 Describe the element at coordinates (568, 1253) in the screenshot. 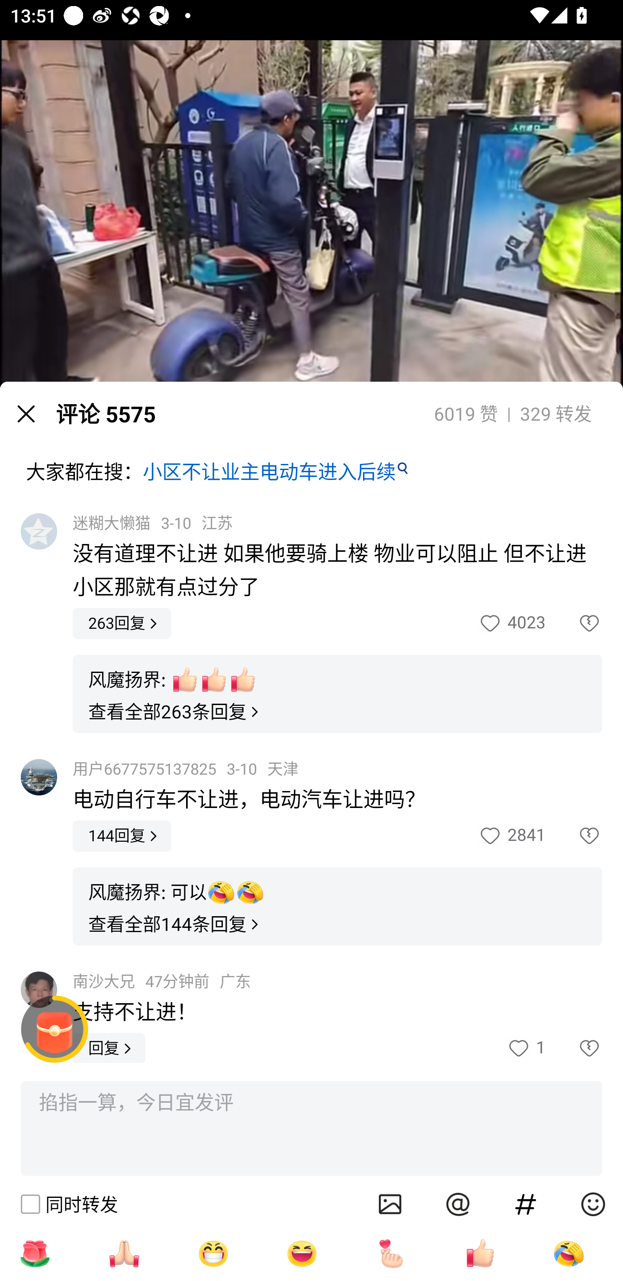

I see `[捂脸]` at that location.